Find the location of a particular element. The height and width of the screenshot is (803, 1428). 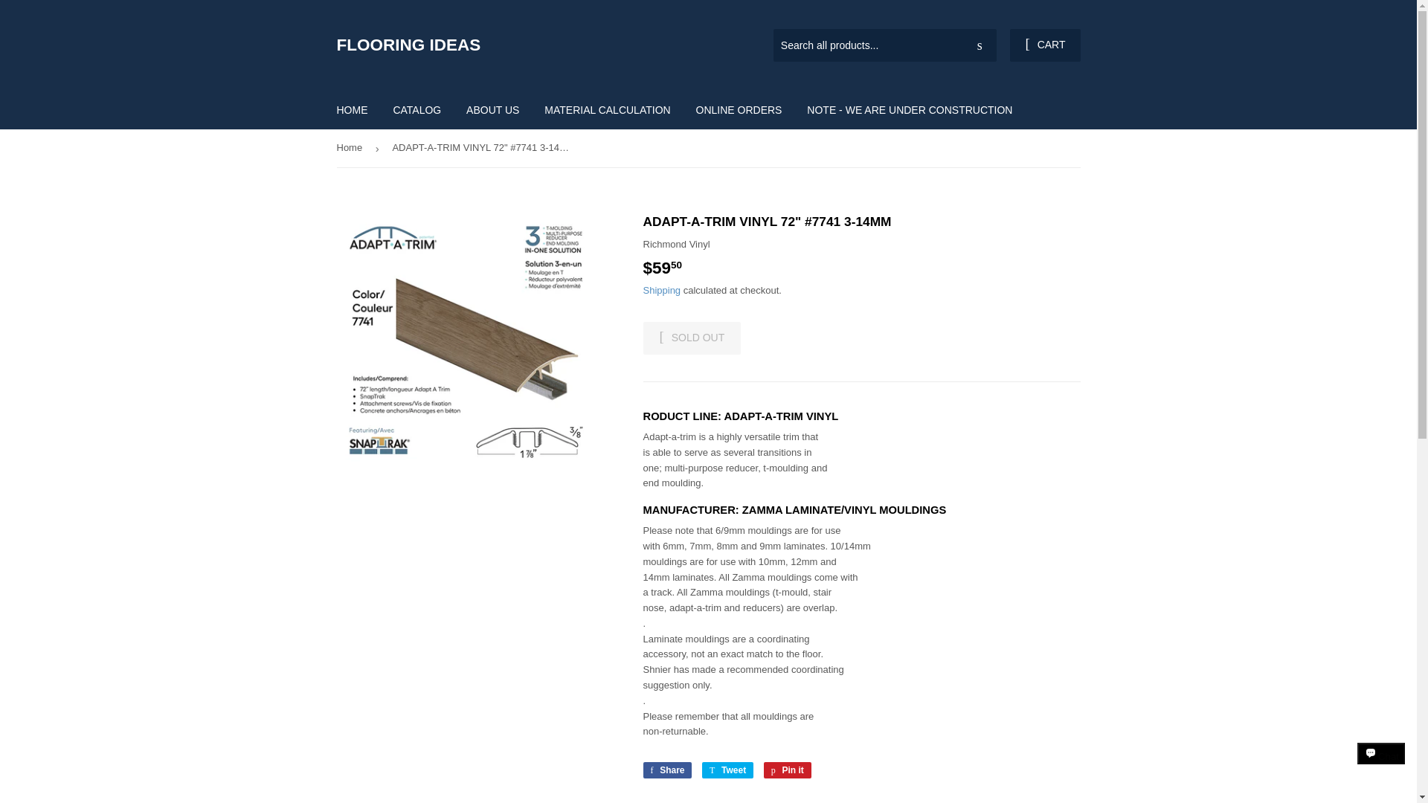

Tweet on Twitter is located at coordinates (727, 770).